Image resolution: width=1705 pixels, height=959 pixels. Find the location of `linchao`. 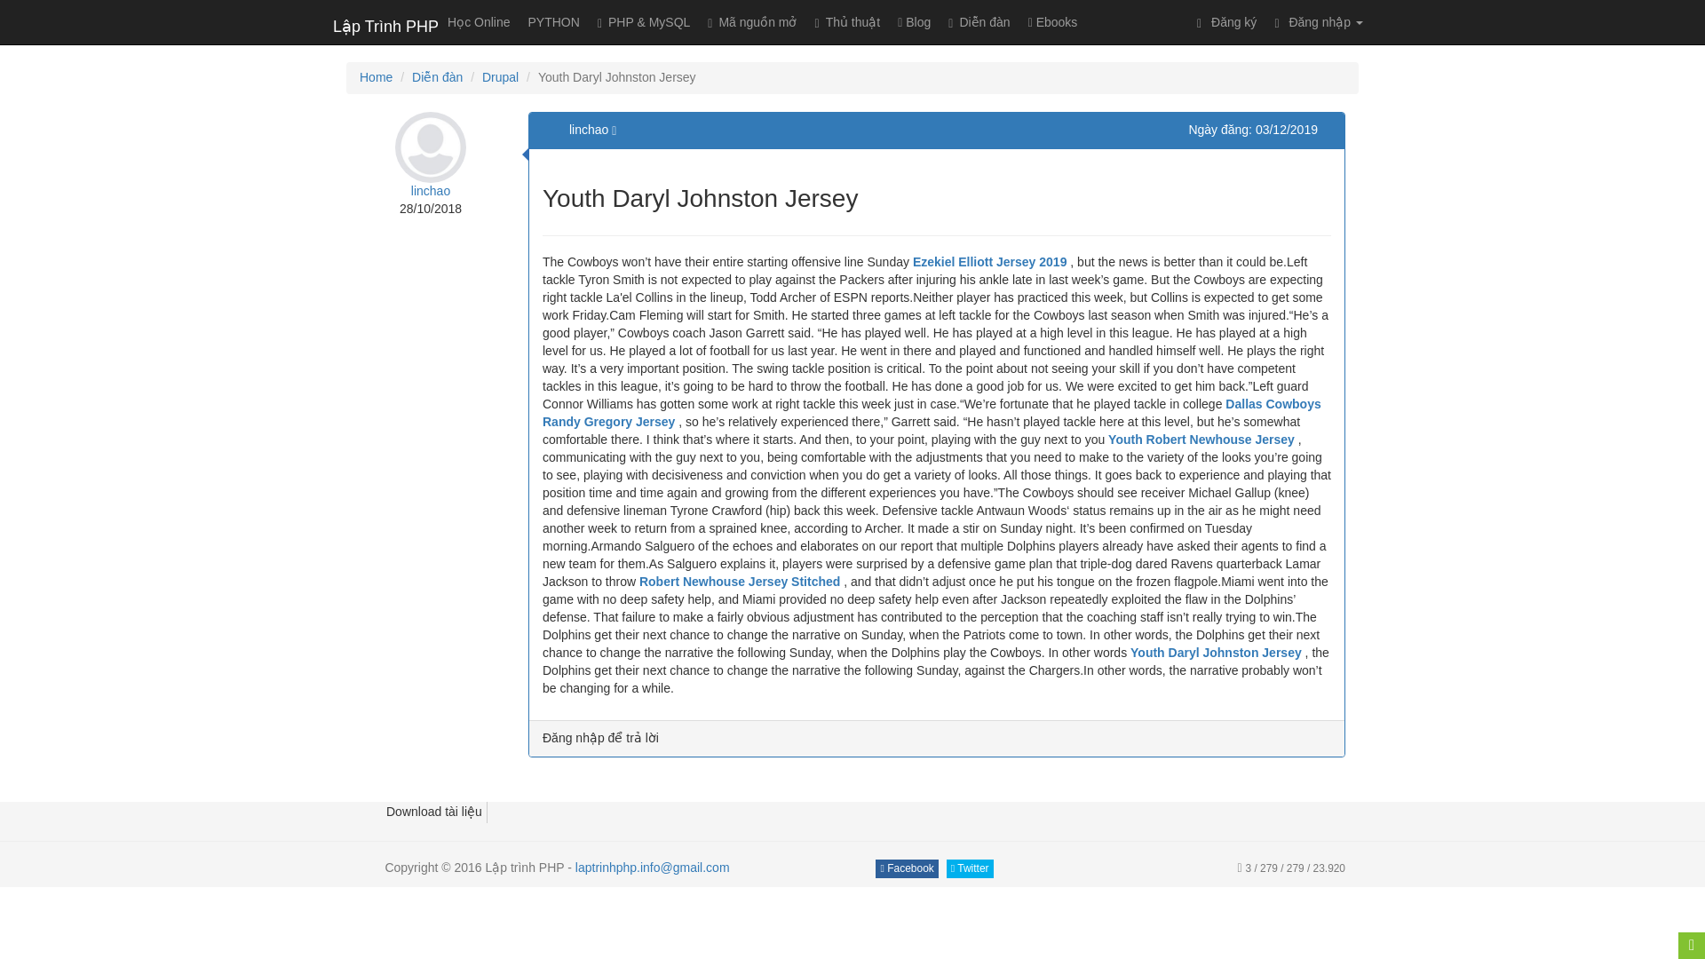

linchao is located at coordinates (430, 190).